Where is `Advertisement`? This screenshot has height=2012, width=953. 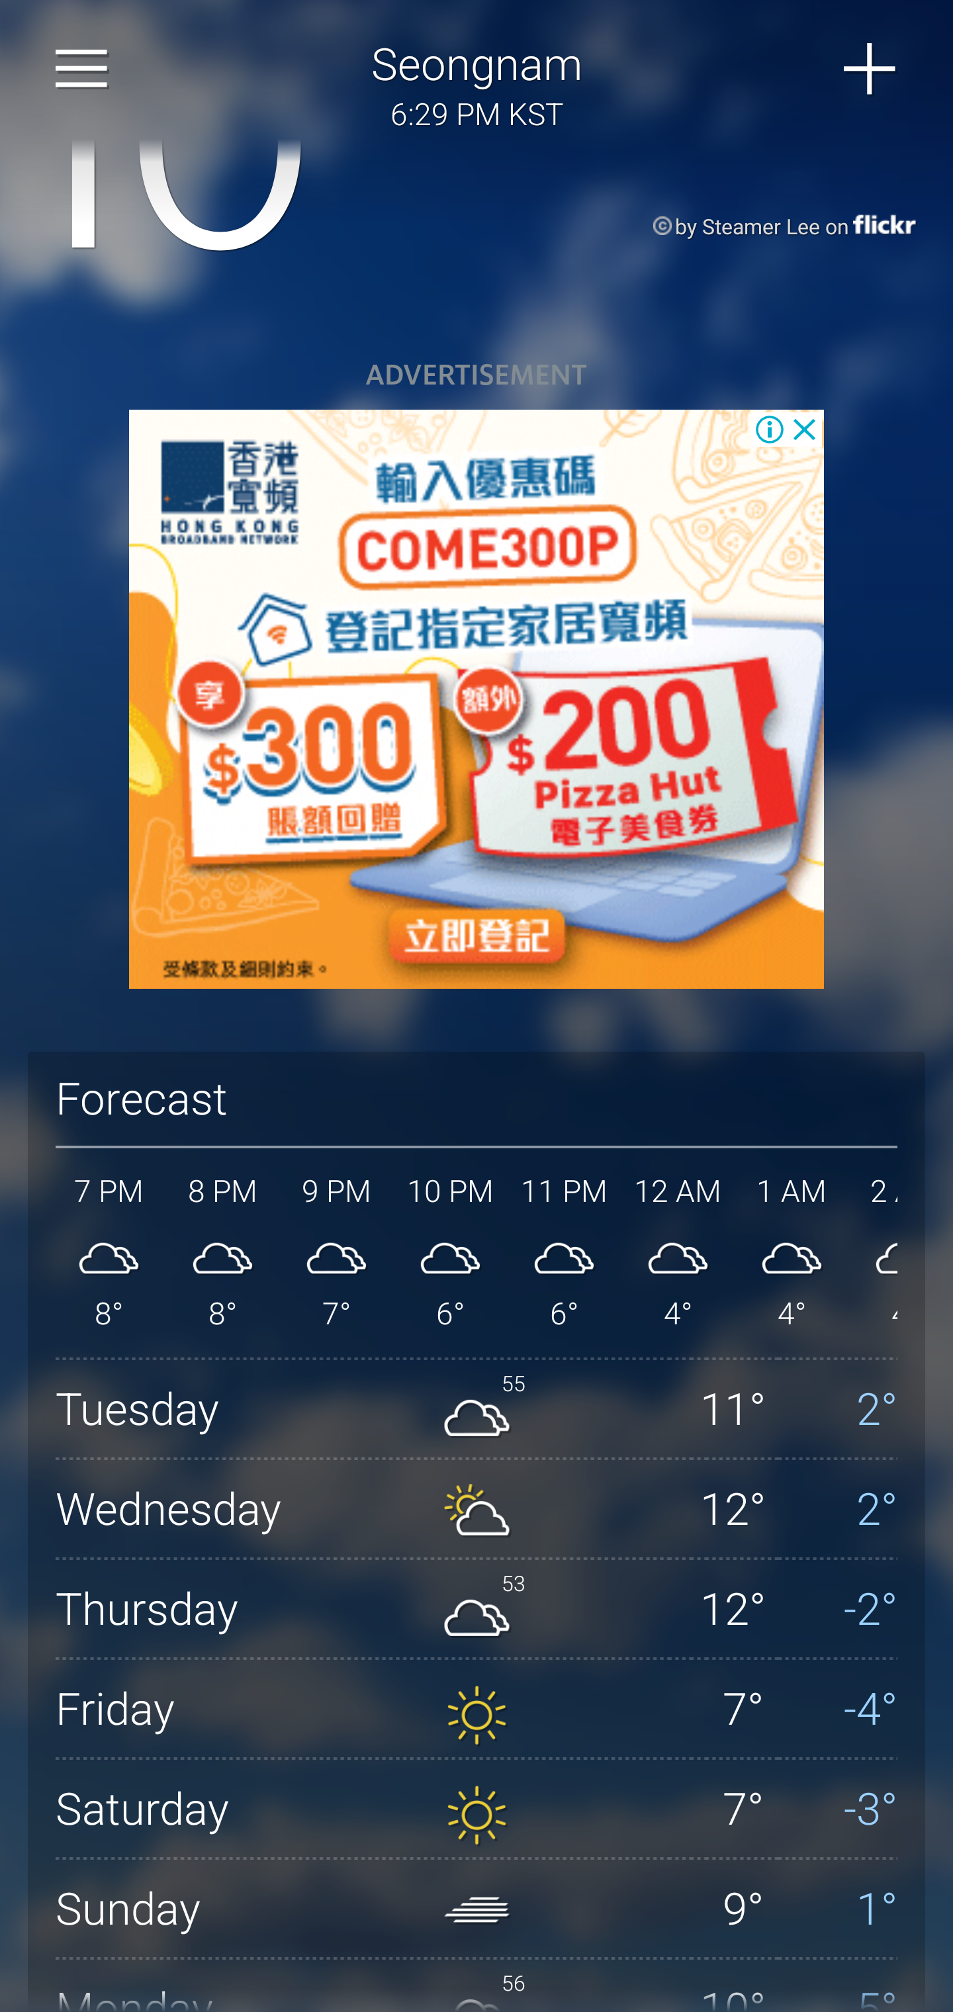
Advertisement is located at coordinates (476, 700).